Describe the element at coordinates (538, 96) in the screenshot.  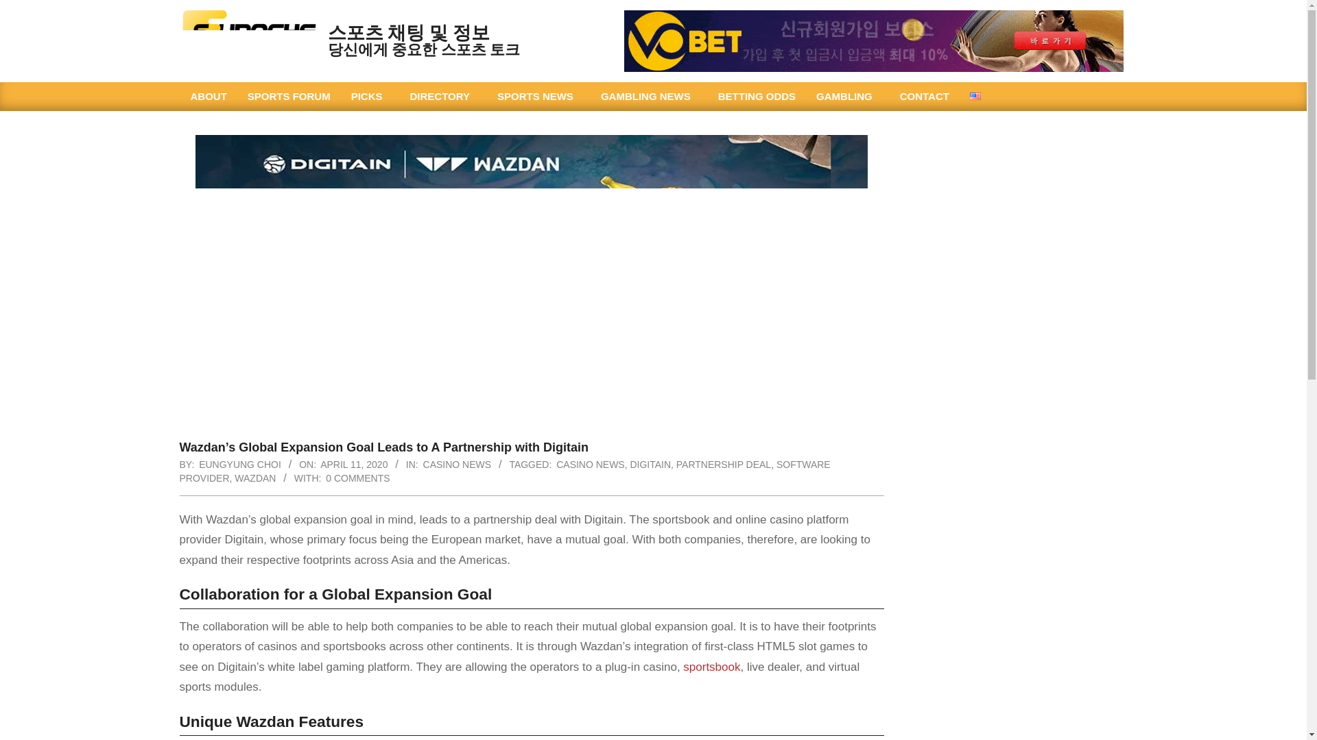
I see `SPORTS NEWS` at that location.